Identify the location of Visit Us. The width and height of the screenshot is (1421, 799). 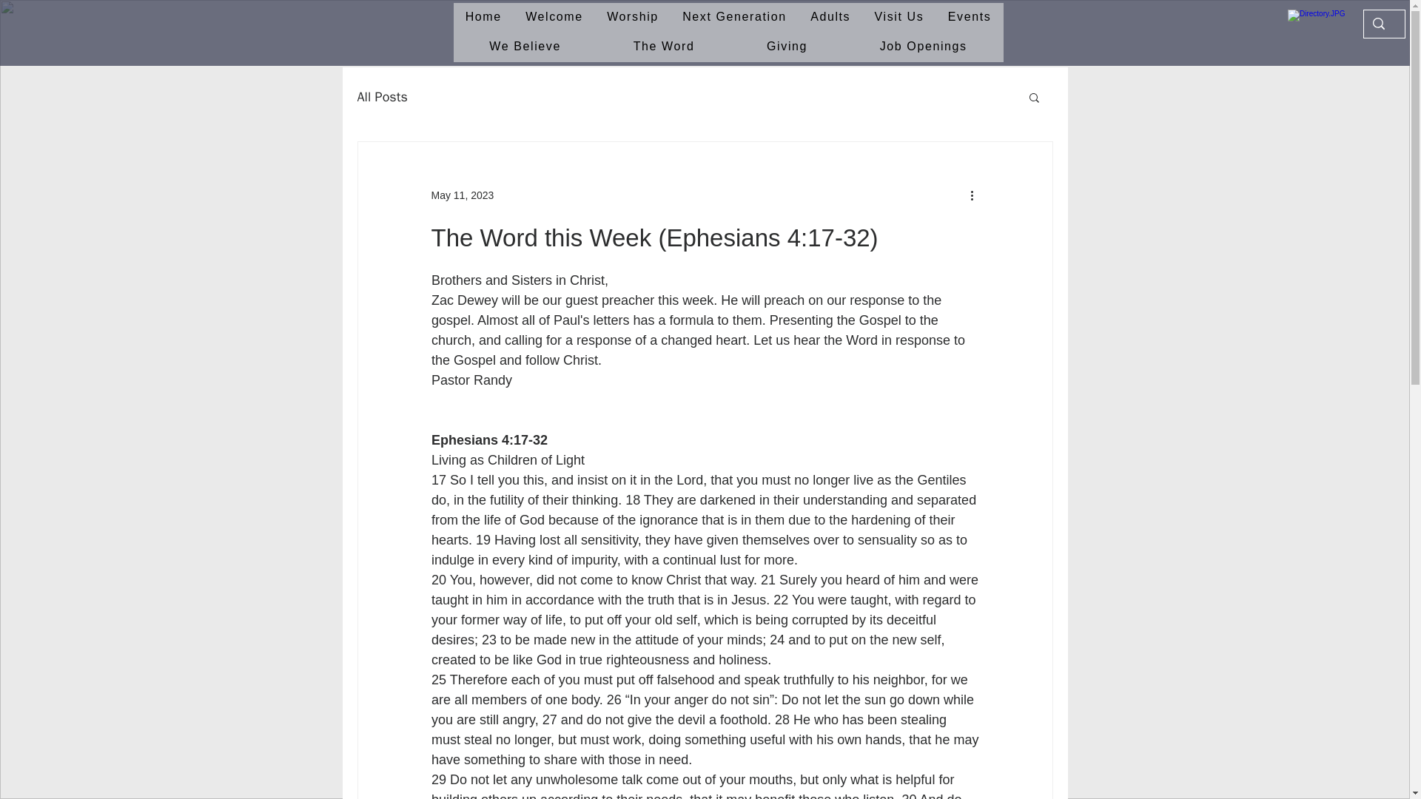
(898, 18).